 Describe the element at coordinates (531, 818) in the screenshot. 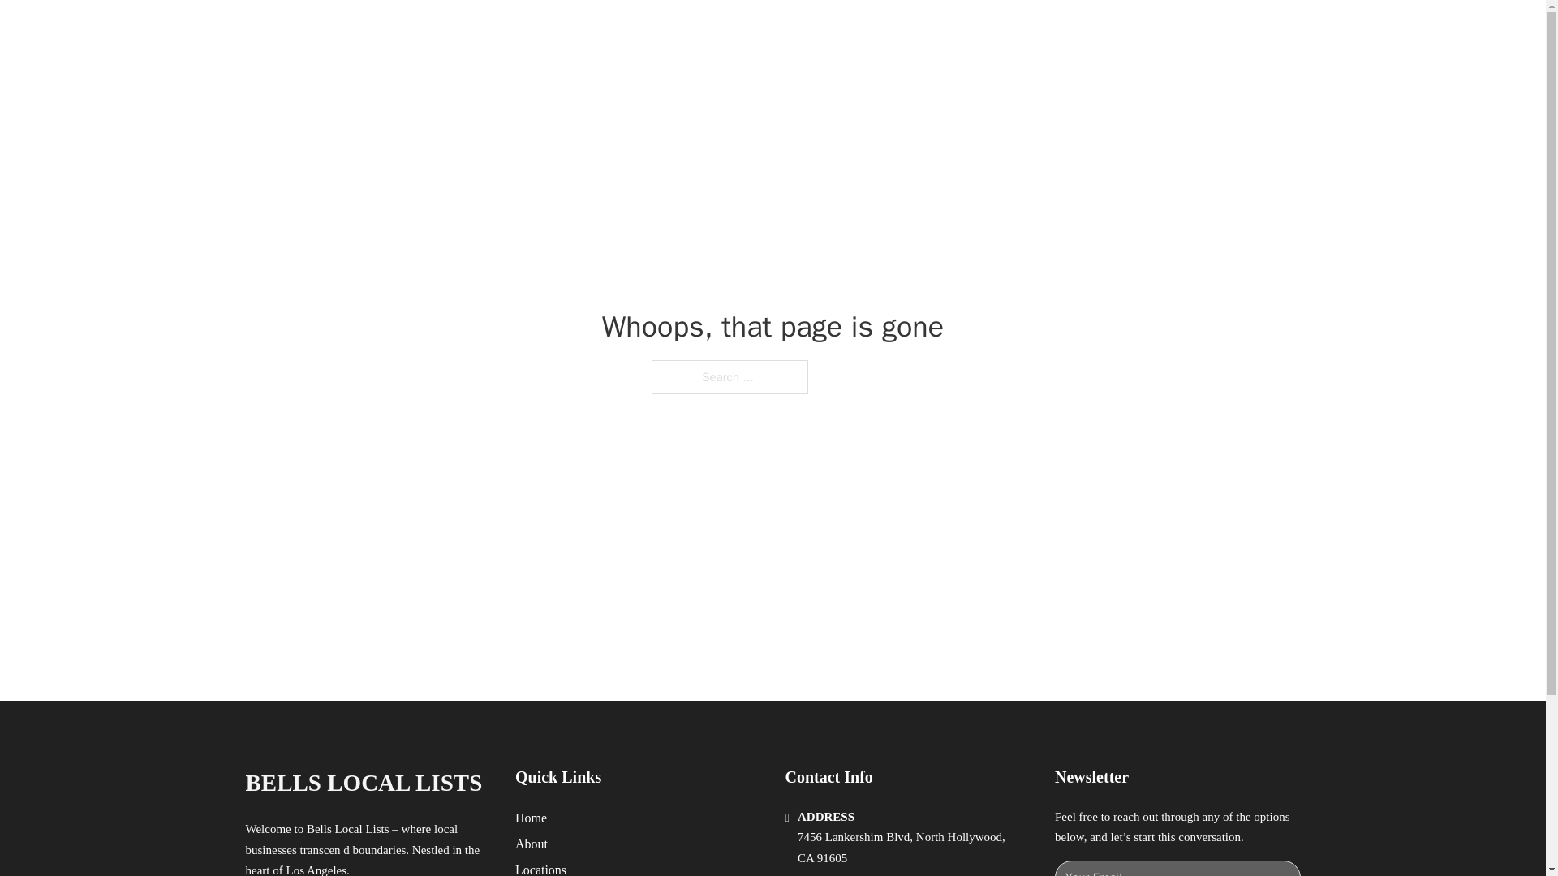

I see `Home` at that location.